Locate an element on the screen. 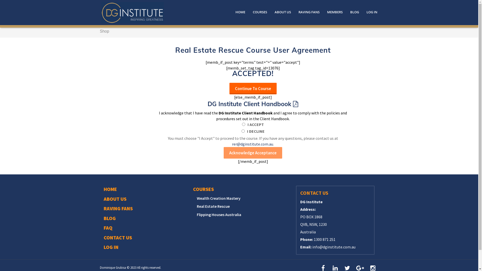  info@dginstitute.com.au is located at coordinates (334, 247).